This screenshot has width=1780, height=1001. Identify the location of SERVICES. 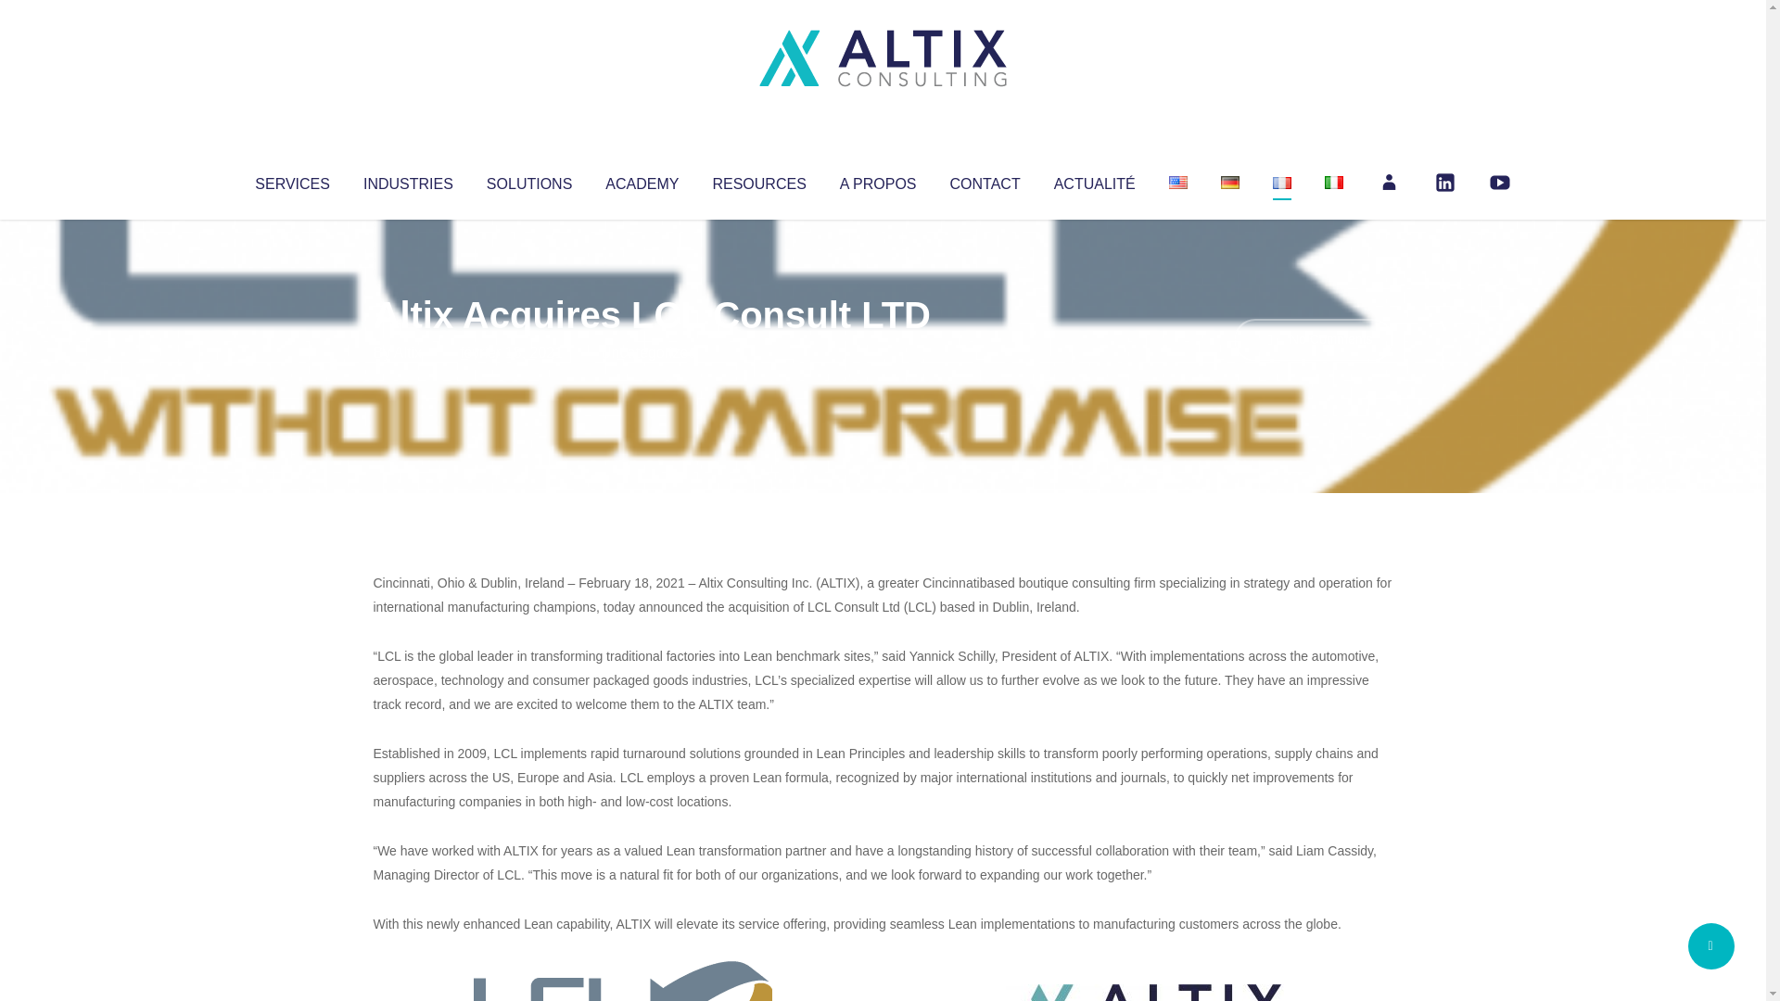
(291, 180).